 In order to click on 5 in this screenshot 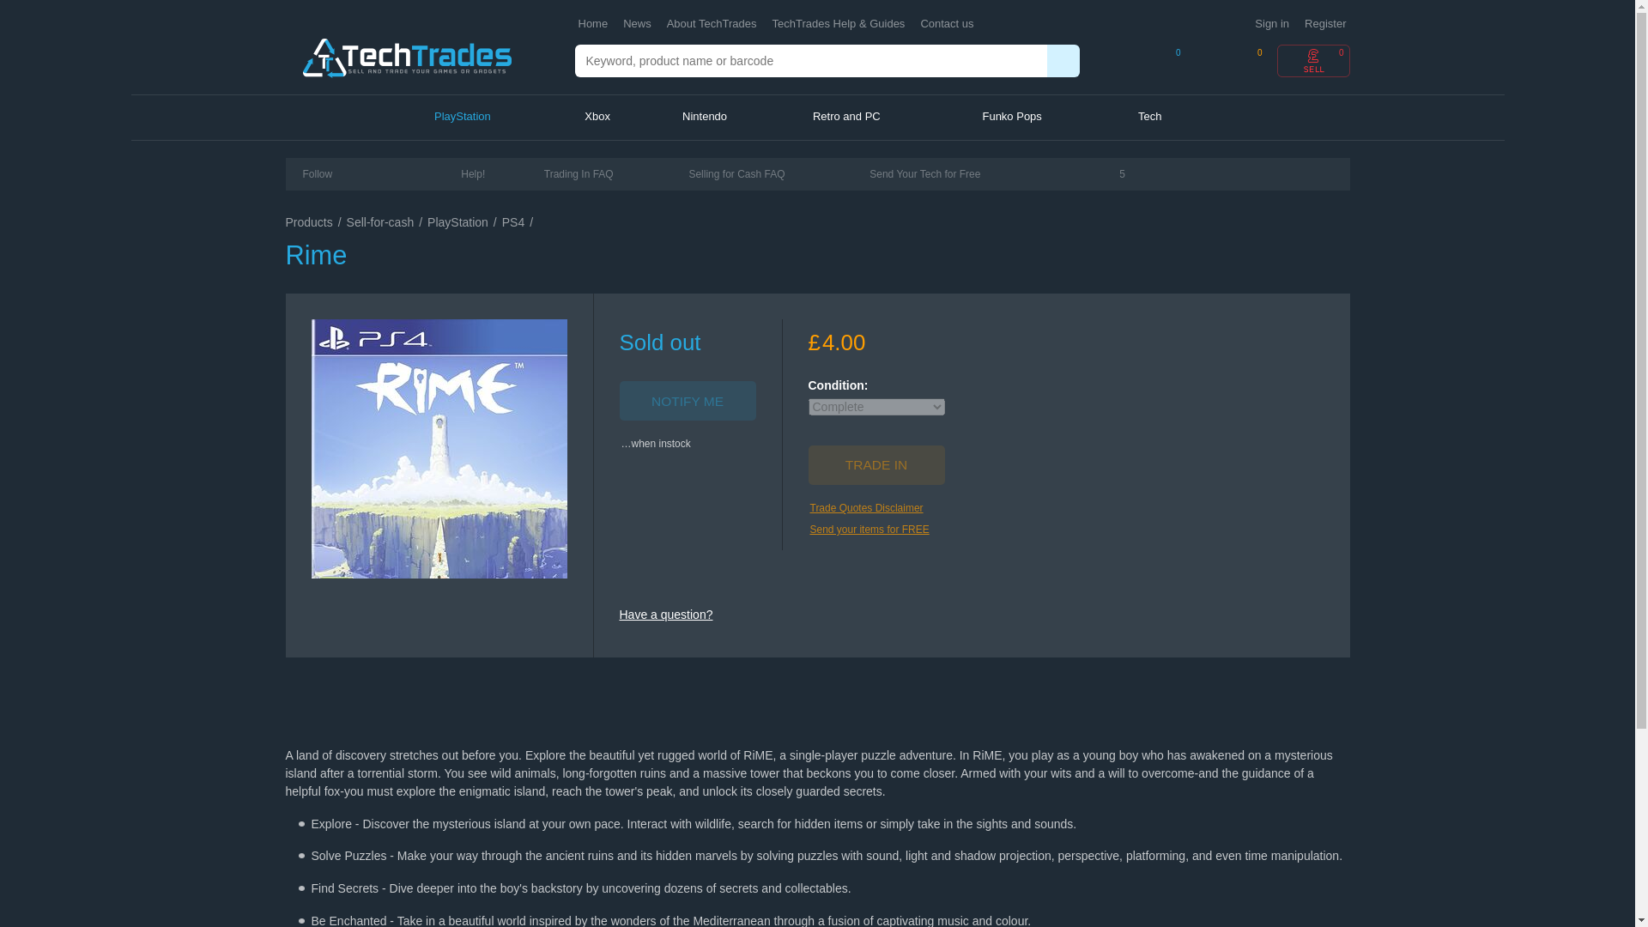, I will do `click(1092, 173)`.